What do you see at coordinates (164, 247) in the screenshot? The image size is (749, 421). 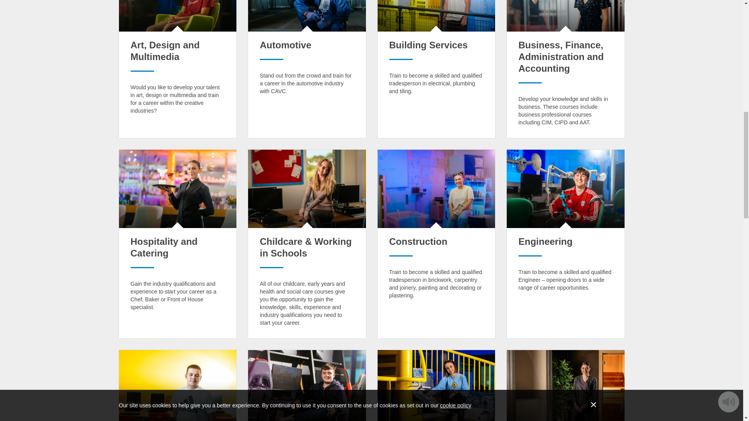 I see `Hospitality and Catering` at bounding box center [164, 247].